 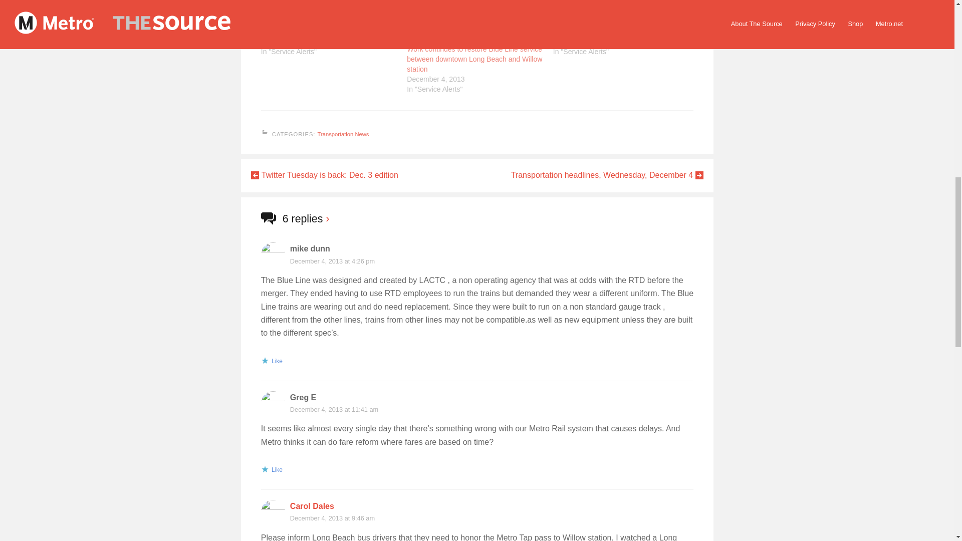 I want to click on December 4, 2013 at 4:26 pm, so click(x=333, y=261).